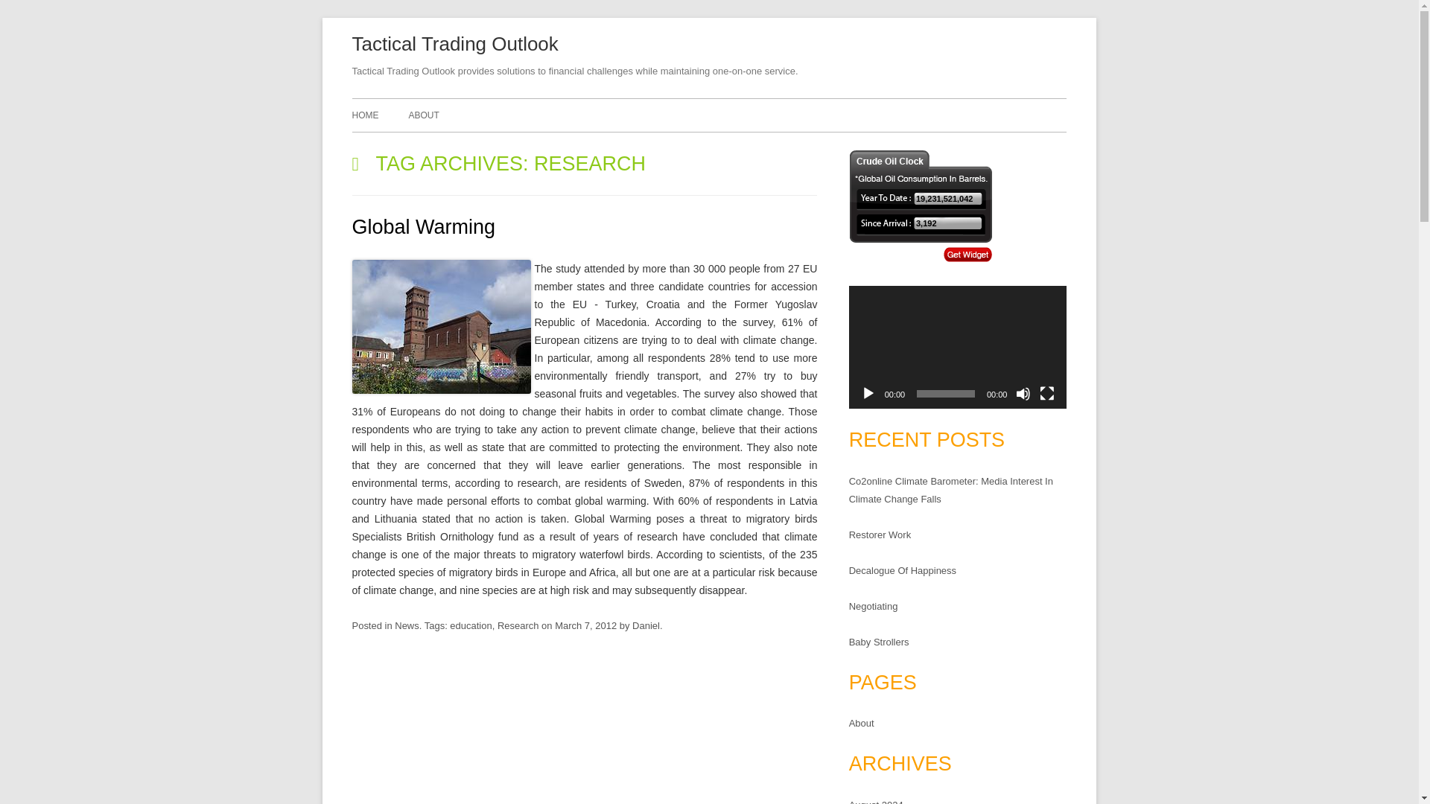  I want to click on Play, so click(868, 393).